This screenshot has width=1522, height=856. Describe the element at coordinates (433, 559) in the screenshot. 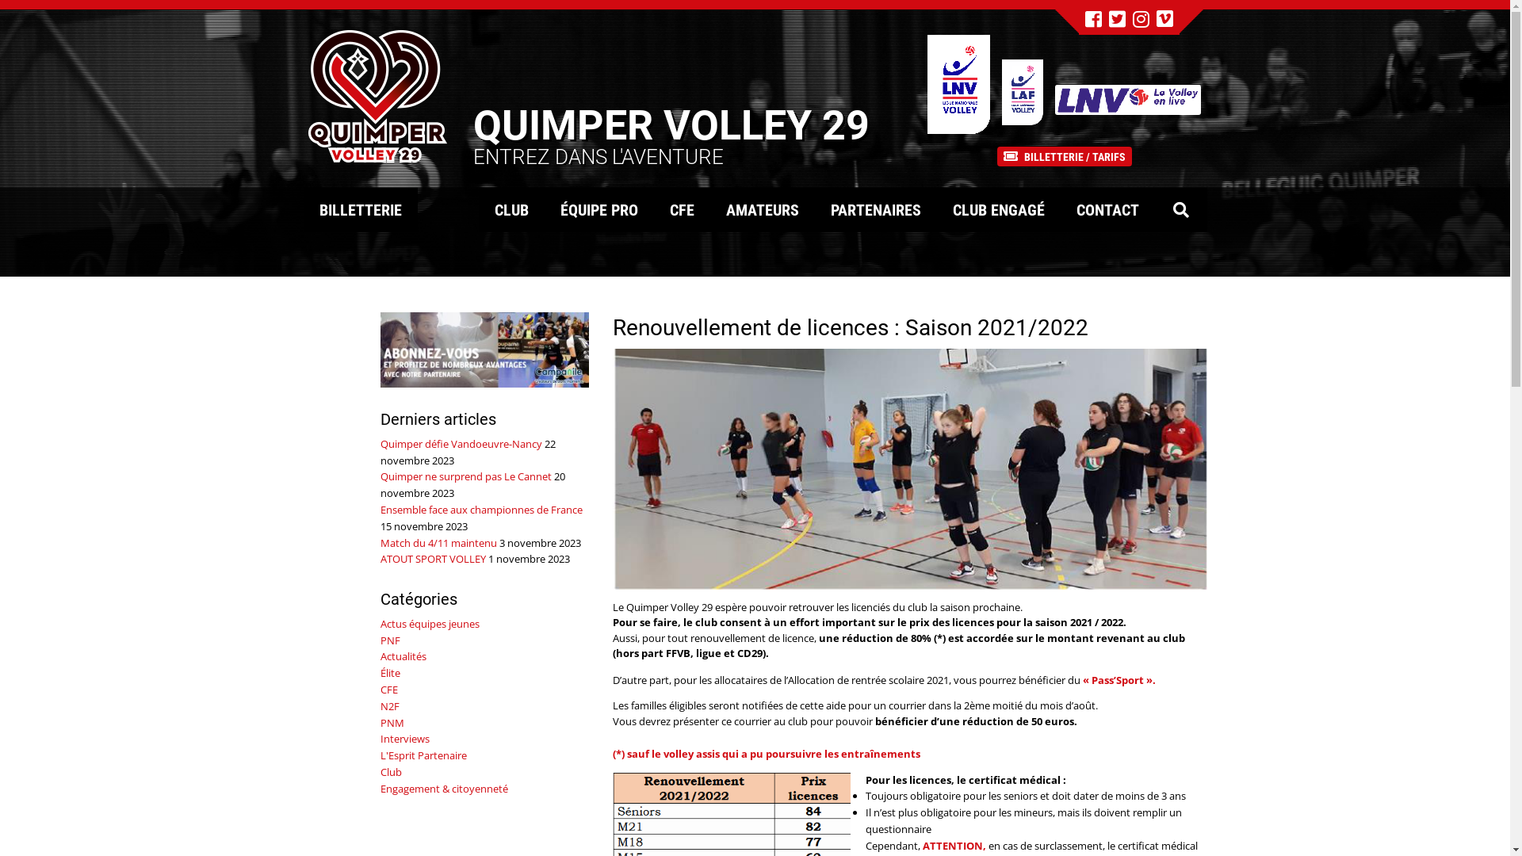

I see `ATOUT SPORT VOLLEY` at that location.